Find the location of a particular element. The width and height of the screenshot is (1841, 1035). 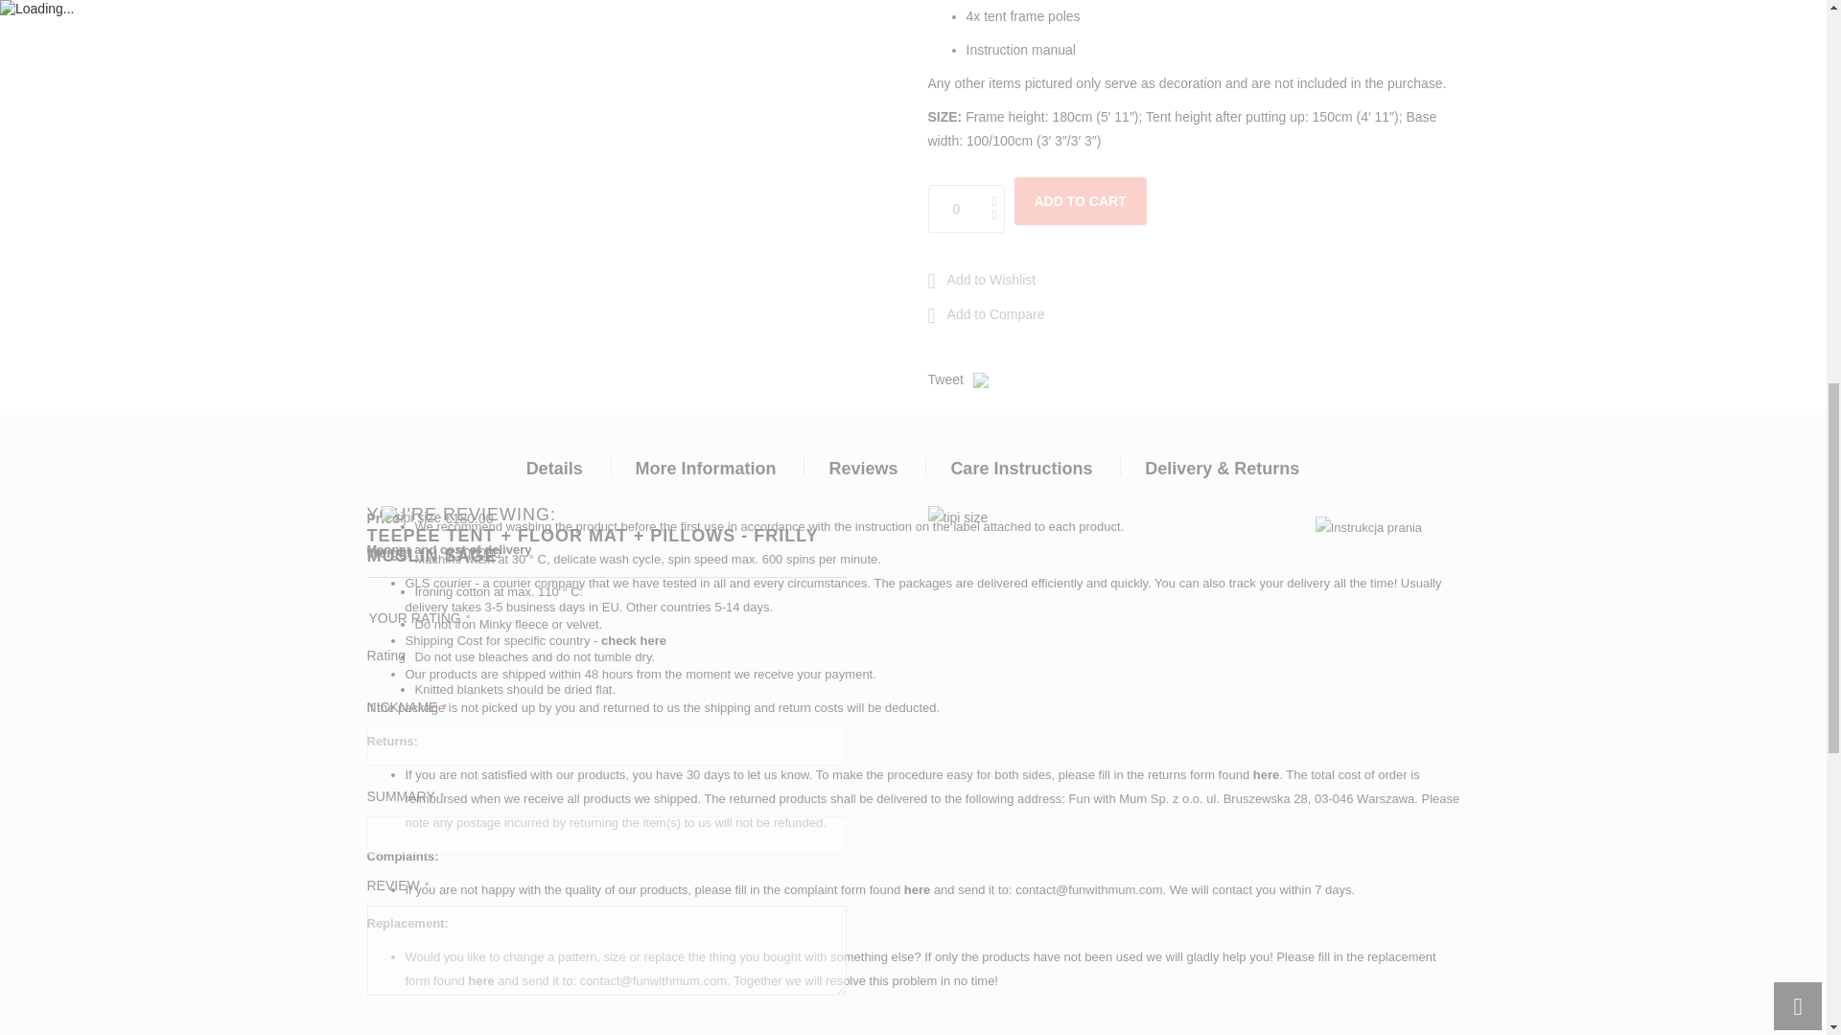

5 stars is located at coordinates (431, 656).